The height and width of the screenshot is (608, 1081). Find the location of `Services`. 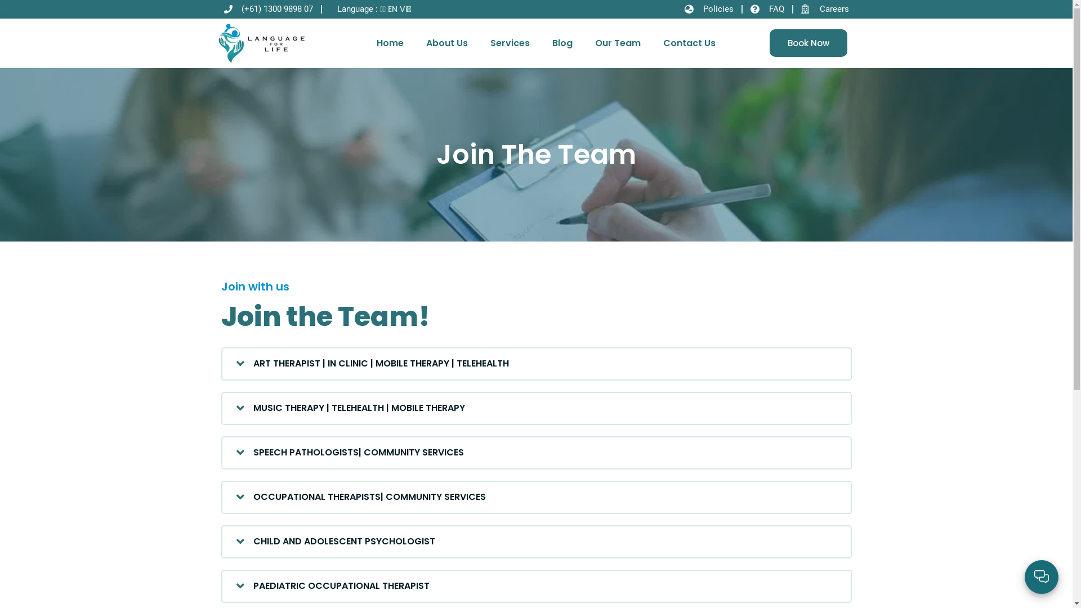

Services is located at coordinates (510, 43).